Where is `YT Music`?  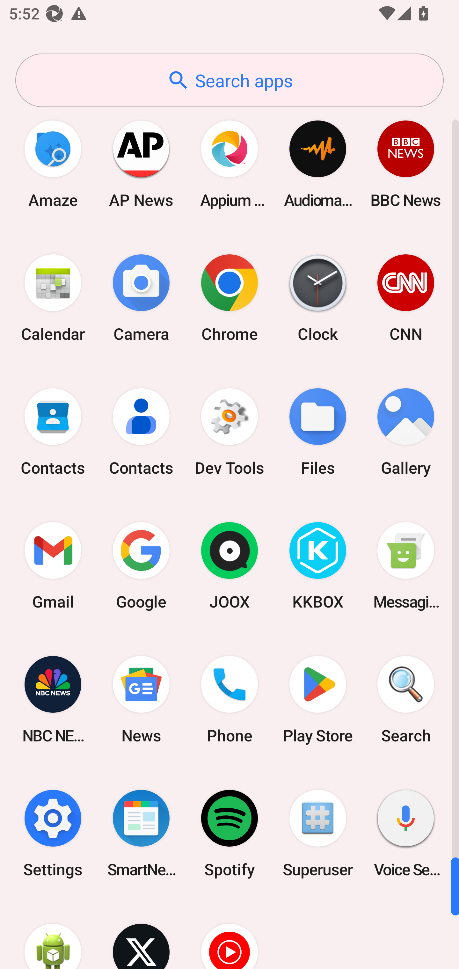 YT Music is located at coordinates (229, 935).